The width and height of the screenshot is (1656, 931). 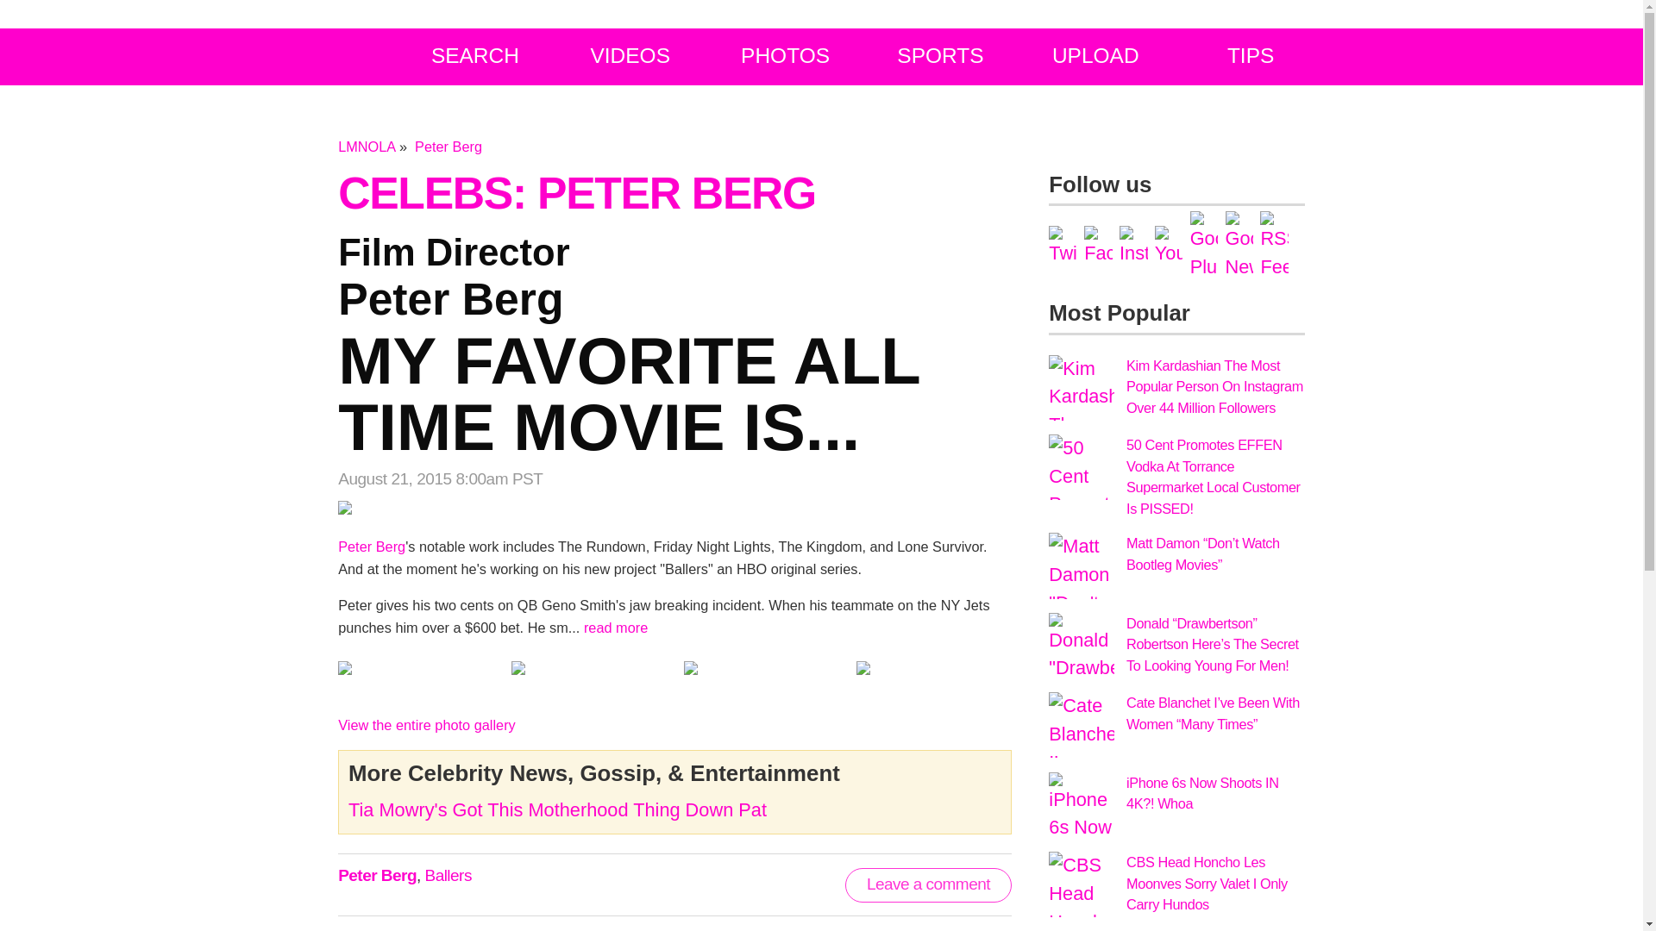 What do you see at coordinates (940, 56) in the screenshot?
I see `SPORTS` at bounding box center [940, 56].